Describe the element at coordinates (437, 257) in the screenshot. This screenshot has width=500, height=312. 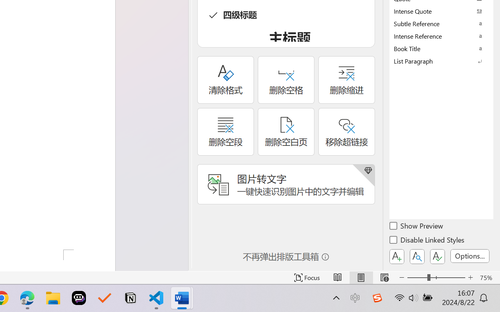
I see `Class: NetUIButton` at that location.